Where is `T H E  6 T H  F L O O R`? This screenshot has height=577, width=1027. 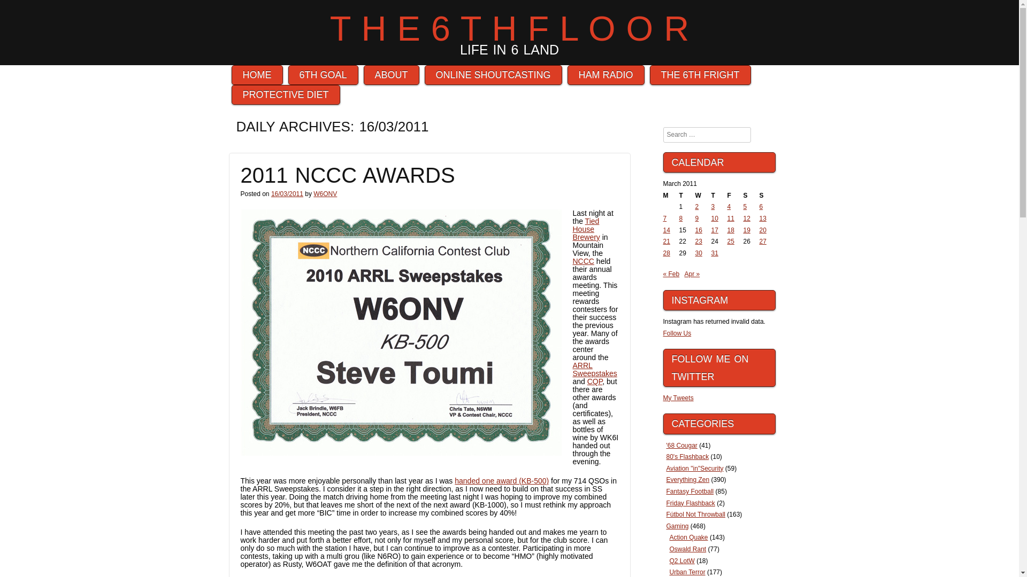 T H E  6 T H  F L O O R is located at coordinates (509, 28).